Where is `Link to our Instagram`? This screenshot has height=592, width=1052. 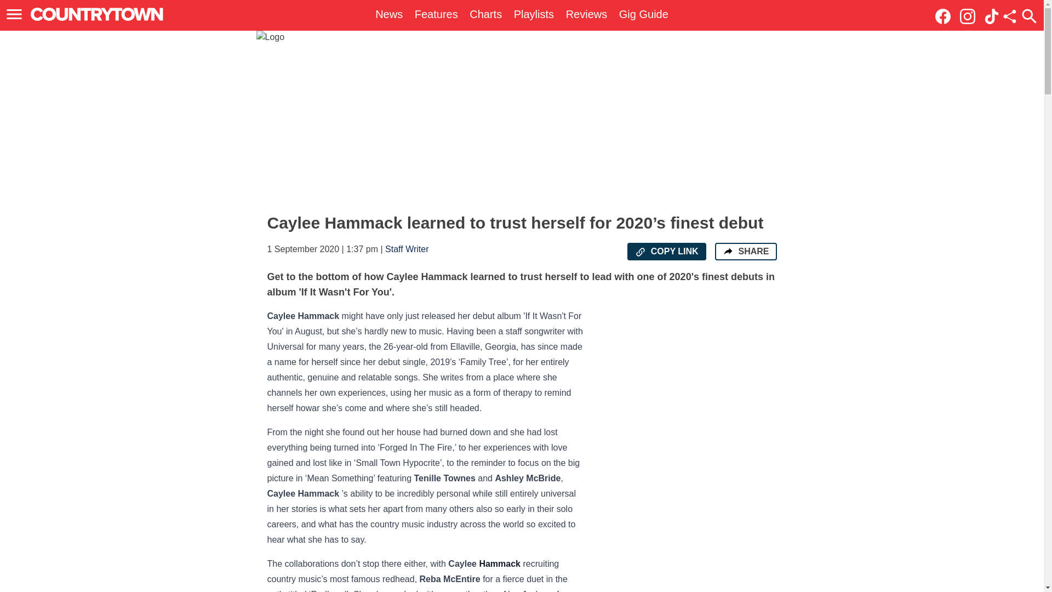 Link to our Instagram is located at coordinates (967, 16).